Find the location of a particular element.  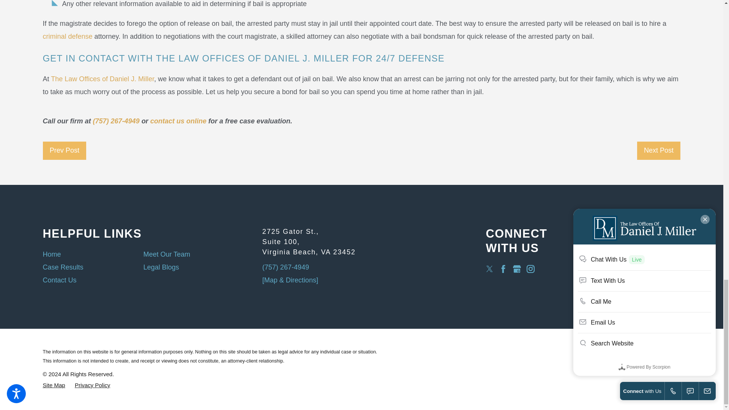

Google Business Profile is located at coordinates (517, 269).